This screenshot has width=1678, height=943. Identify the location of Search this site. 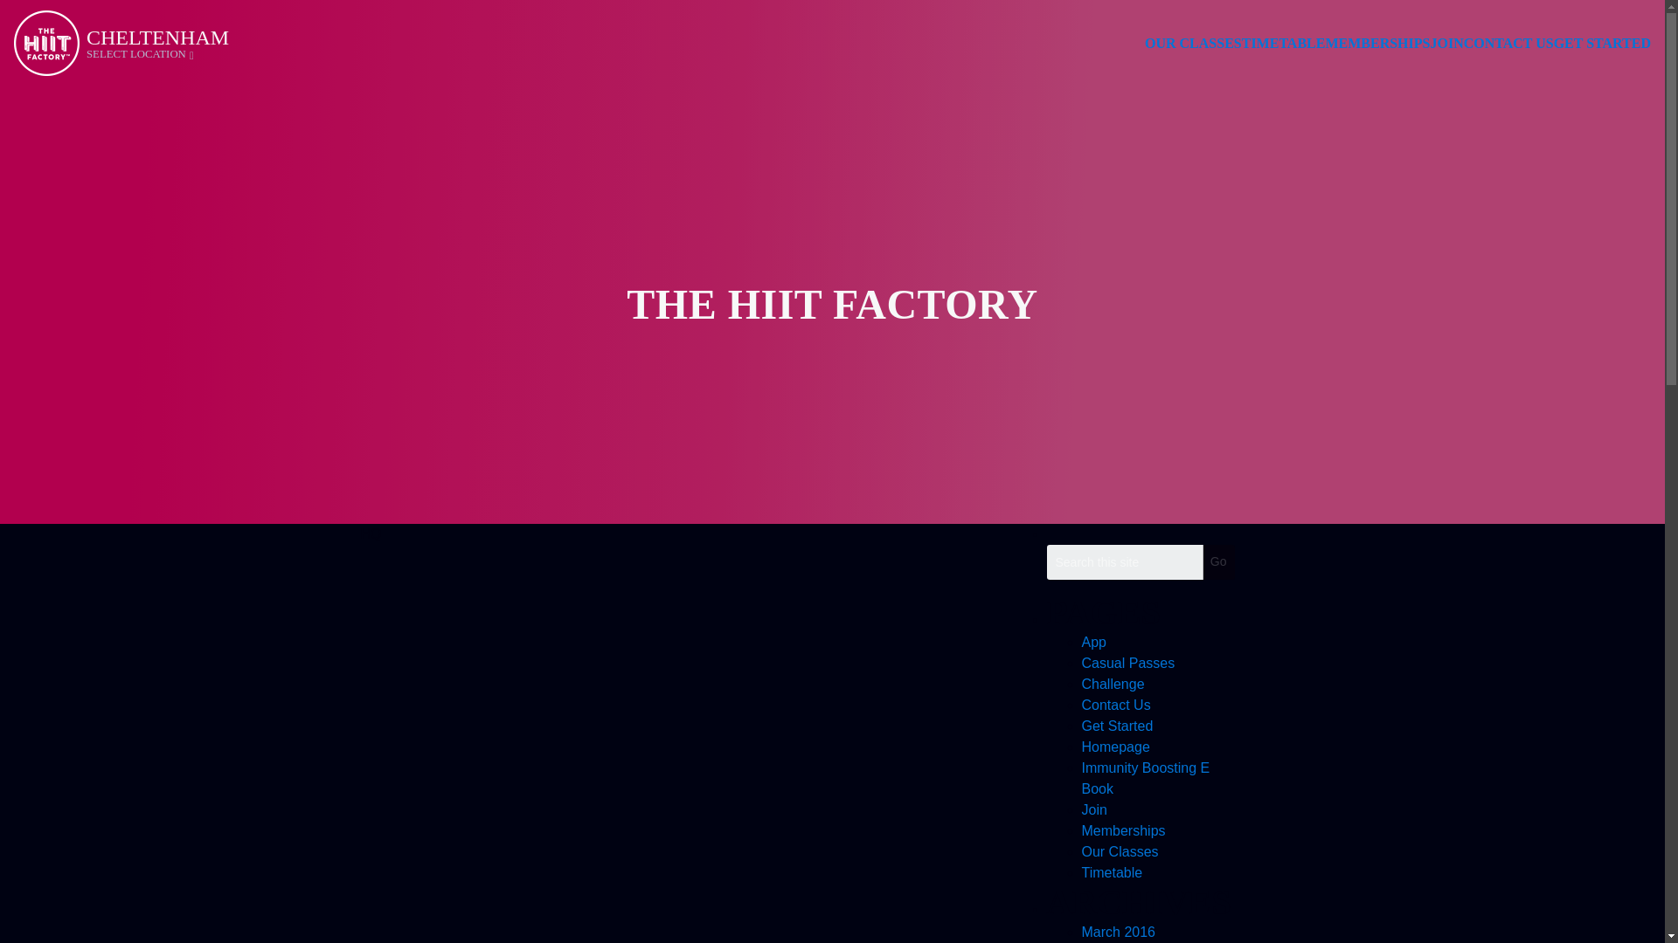
(1125, 562).